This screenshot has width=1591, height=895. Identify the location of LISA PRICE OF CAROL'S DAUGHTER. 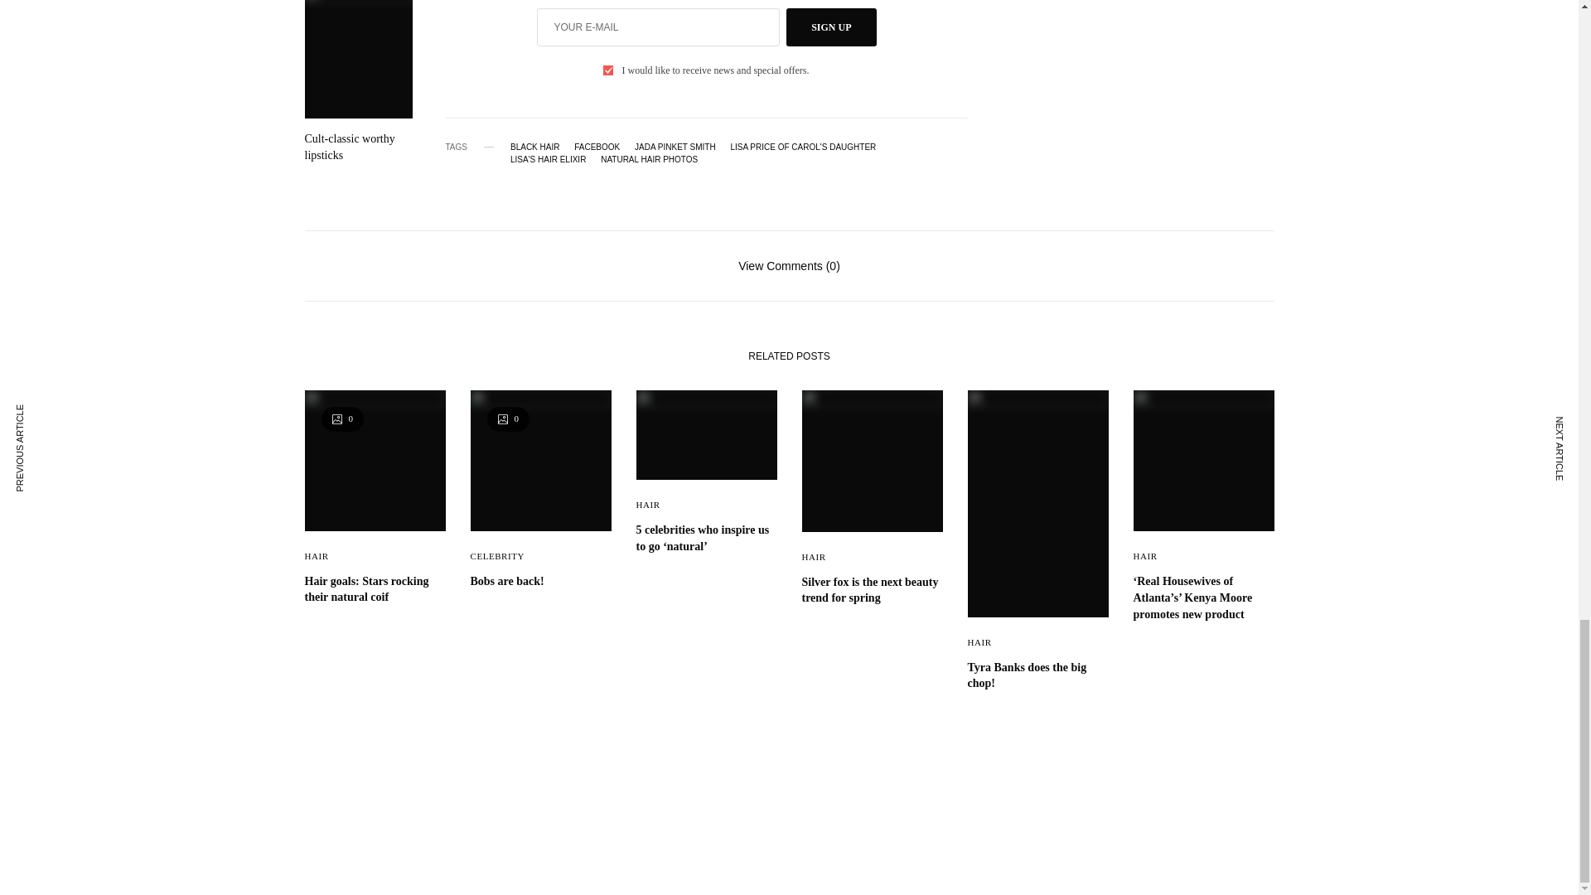
(803, 147).